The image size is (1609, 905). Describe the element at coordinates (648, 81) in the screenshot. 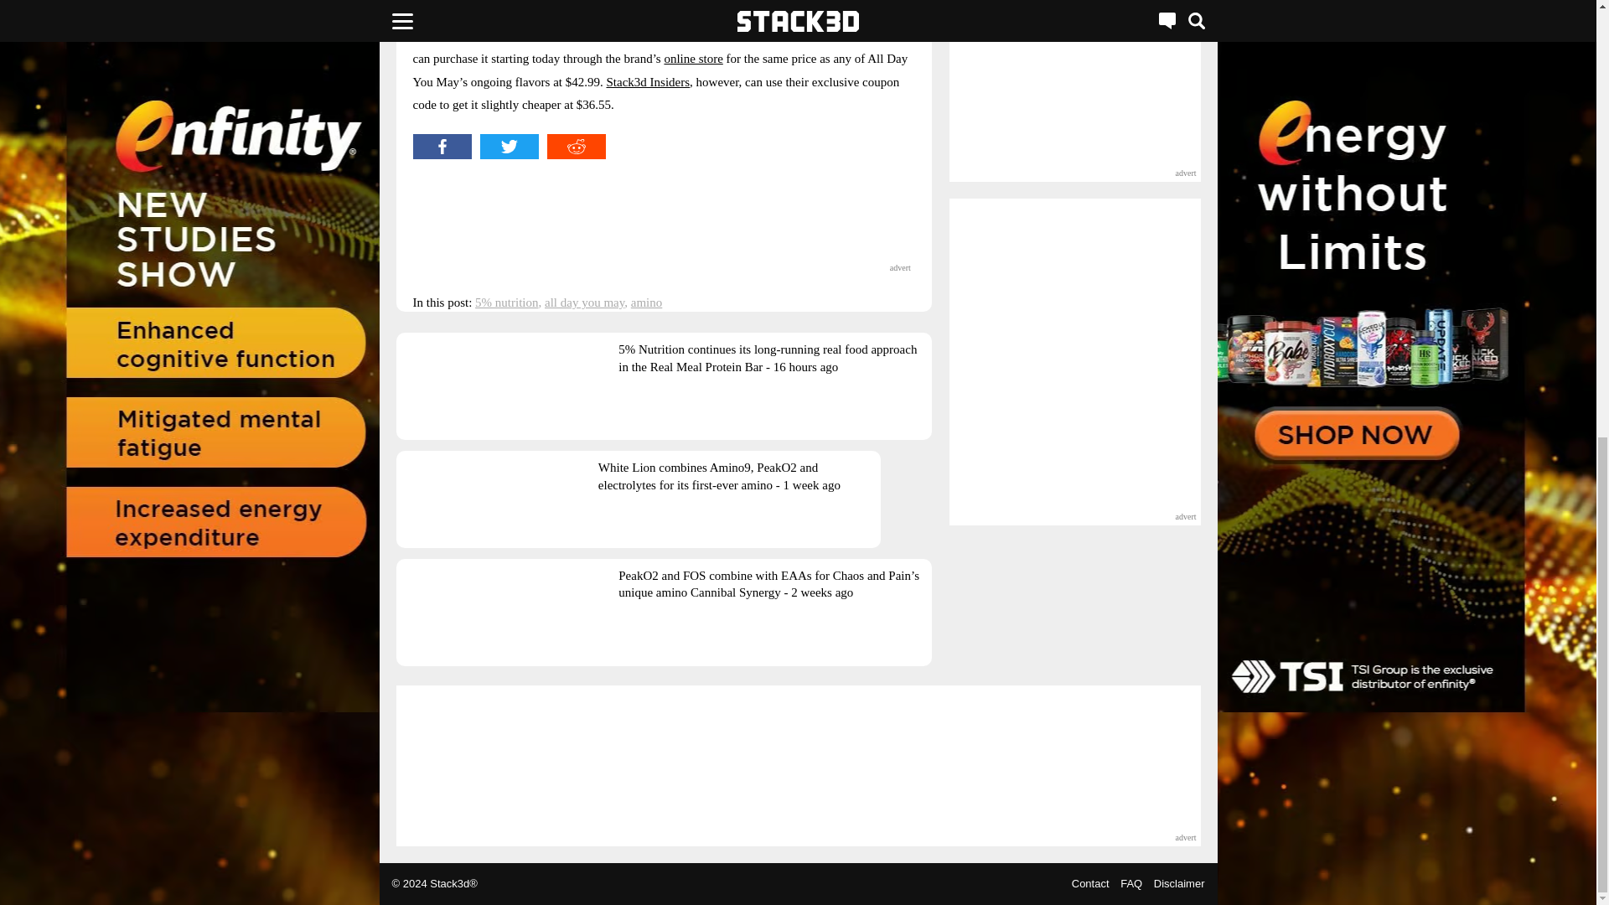

I see `Stack3d Insiders` at that location.